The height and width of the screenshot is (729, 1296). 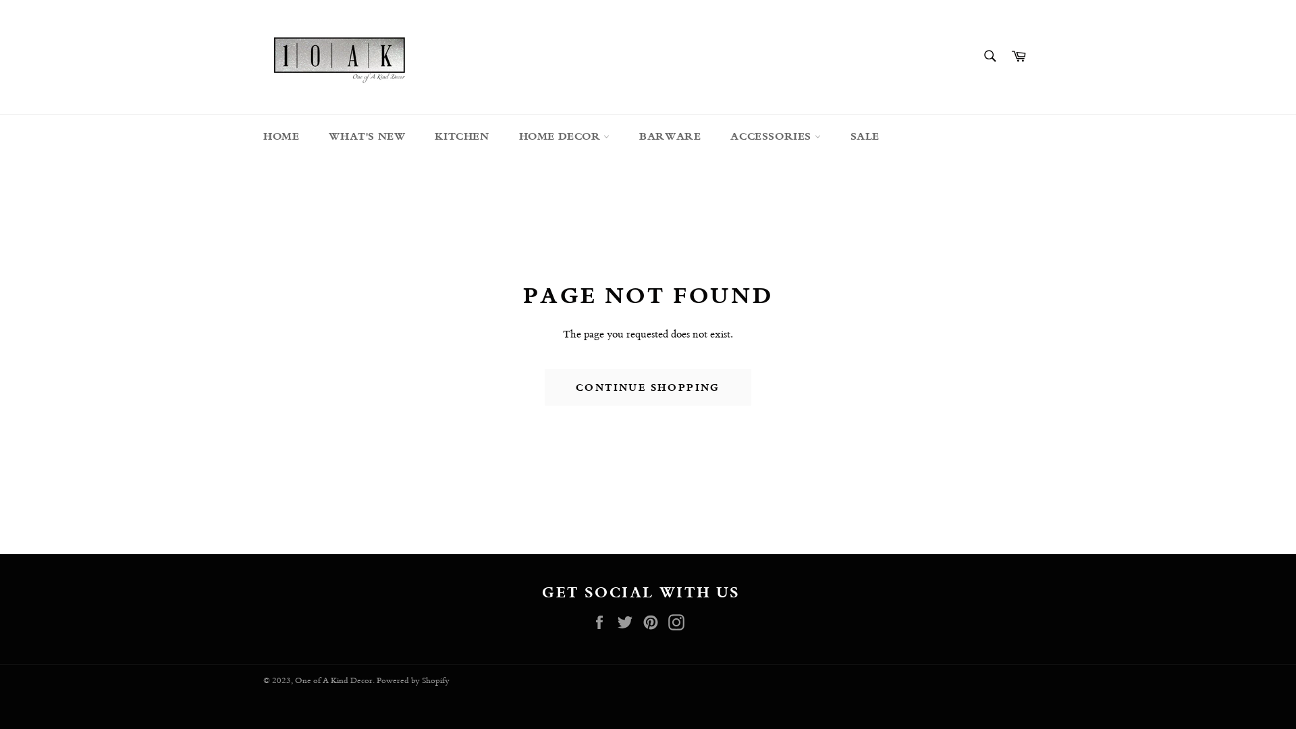 What do you see at coordinates (564, 136) in the screenshot?
I see `HOME DECOR` at bounding box center [564, 136].